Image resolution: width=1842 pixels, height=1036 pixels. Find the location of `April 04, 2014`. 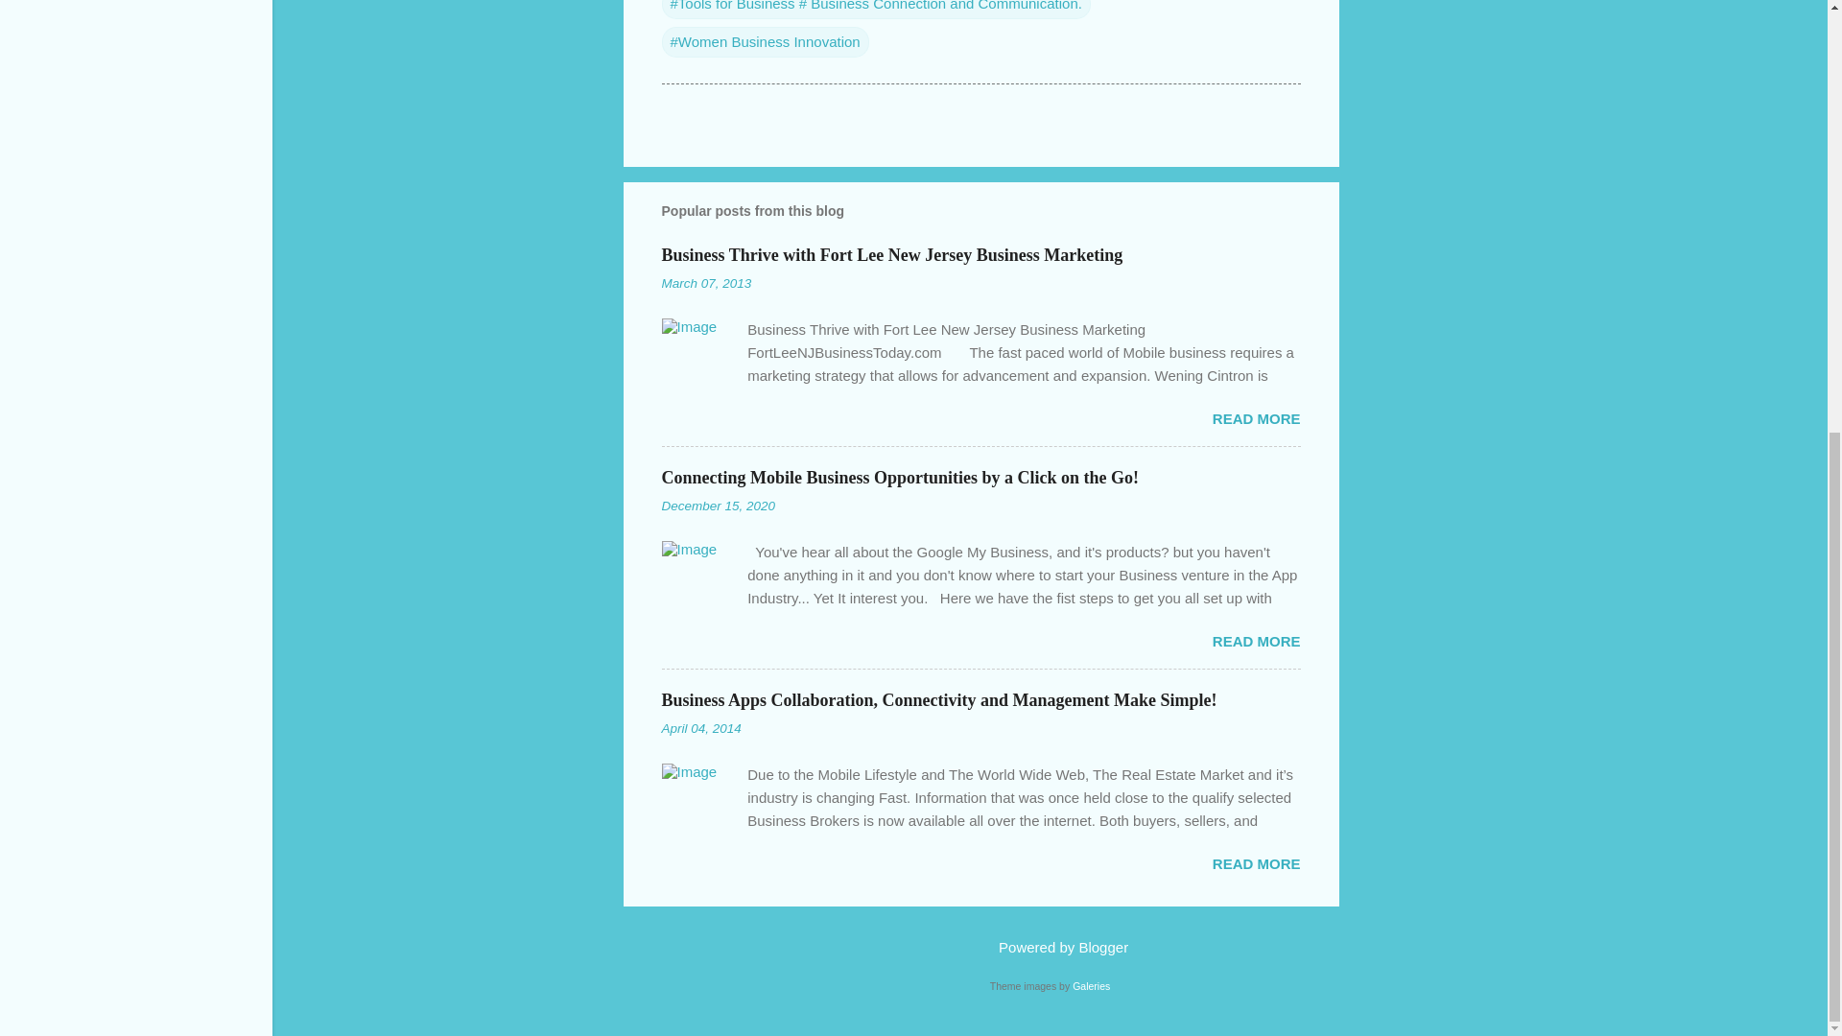

April 04, 2014 is located at coordinates (701, 727).